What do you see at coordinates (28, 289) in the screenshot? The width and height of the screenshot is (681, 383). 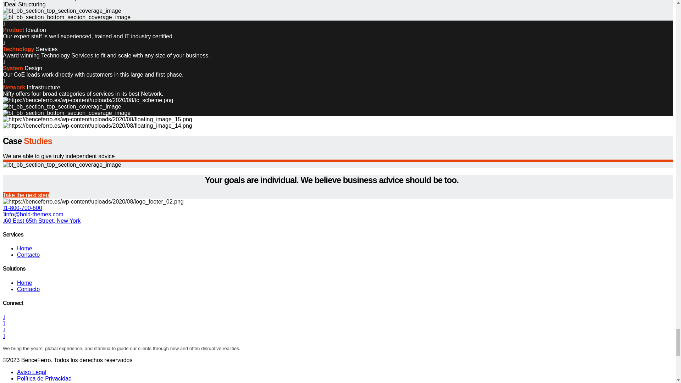 I see `Contacto` at bounding box center [28, 289].